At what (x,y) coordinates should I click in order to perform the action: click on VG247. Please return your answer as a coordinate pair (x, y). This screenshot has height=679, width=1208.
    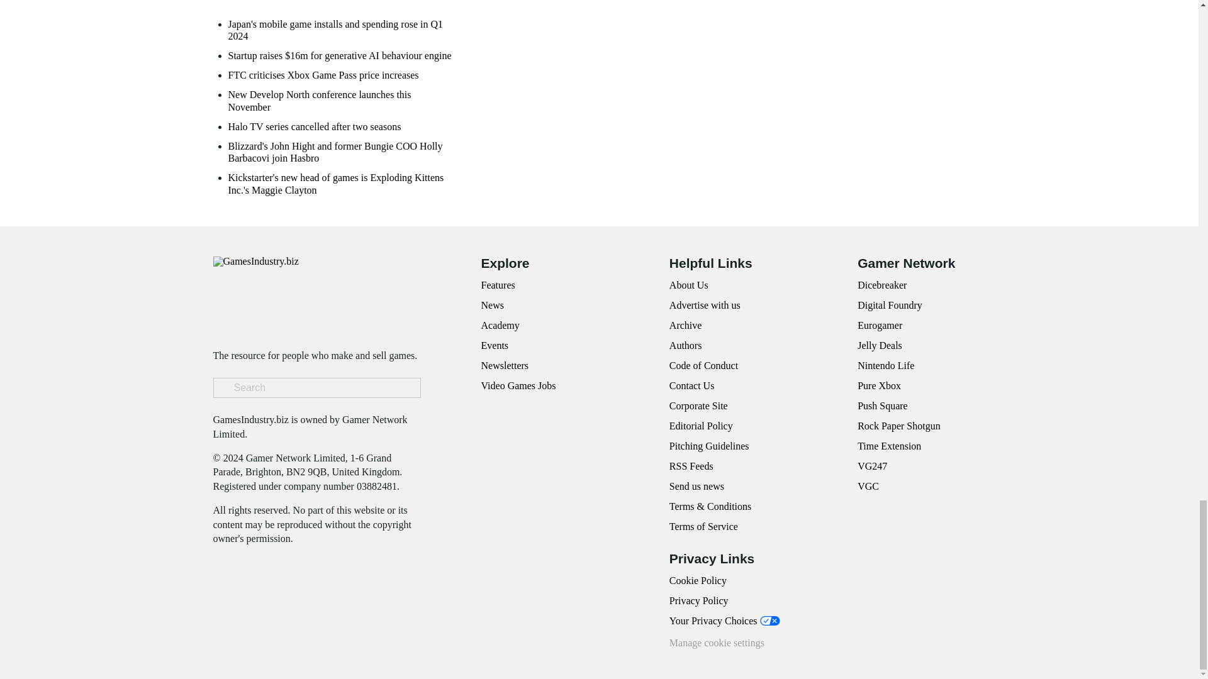
    Looking at the image, I should click on (872, 466).